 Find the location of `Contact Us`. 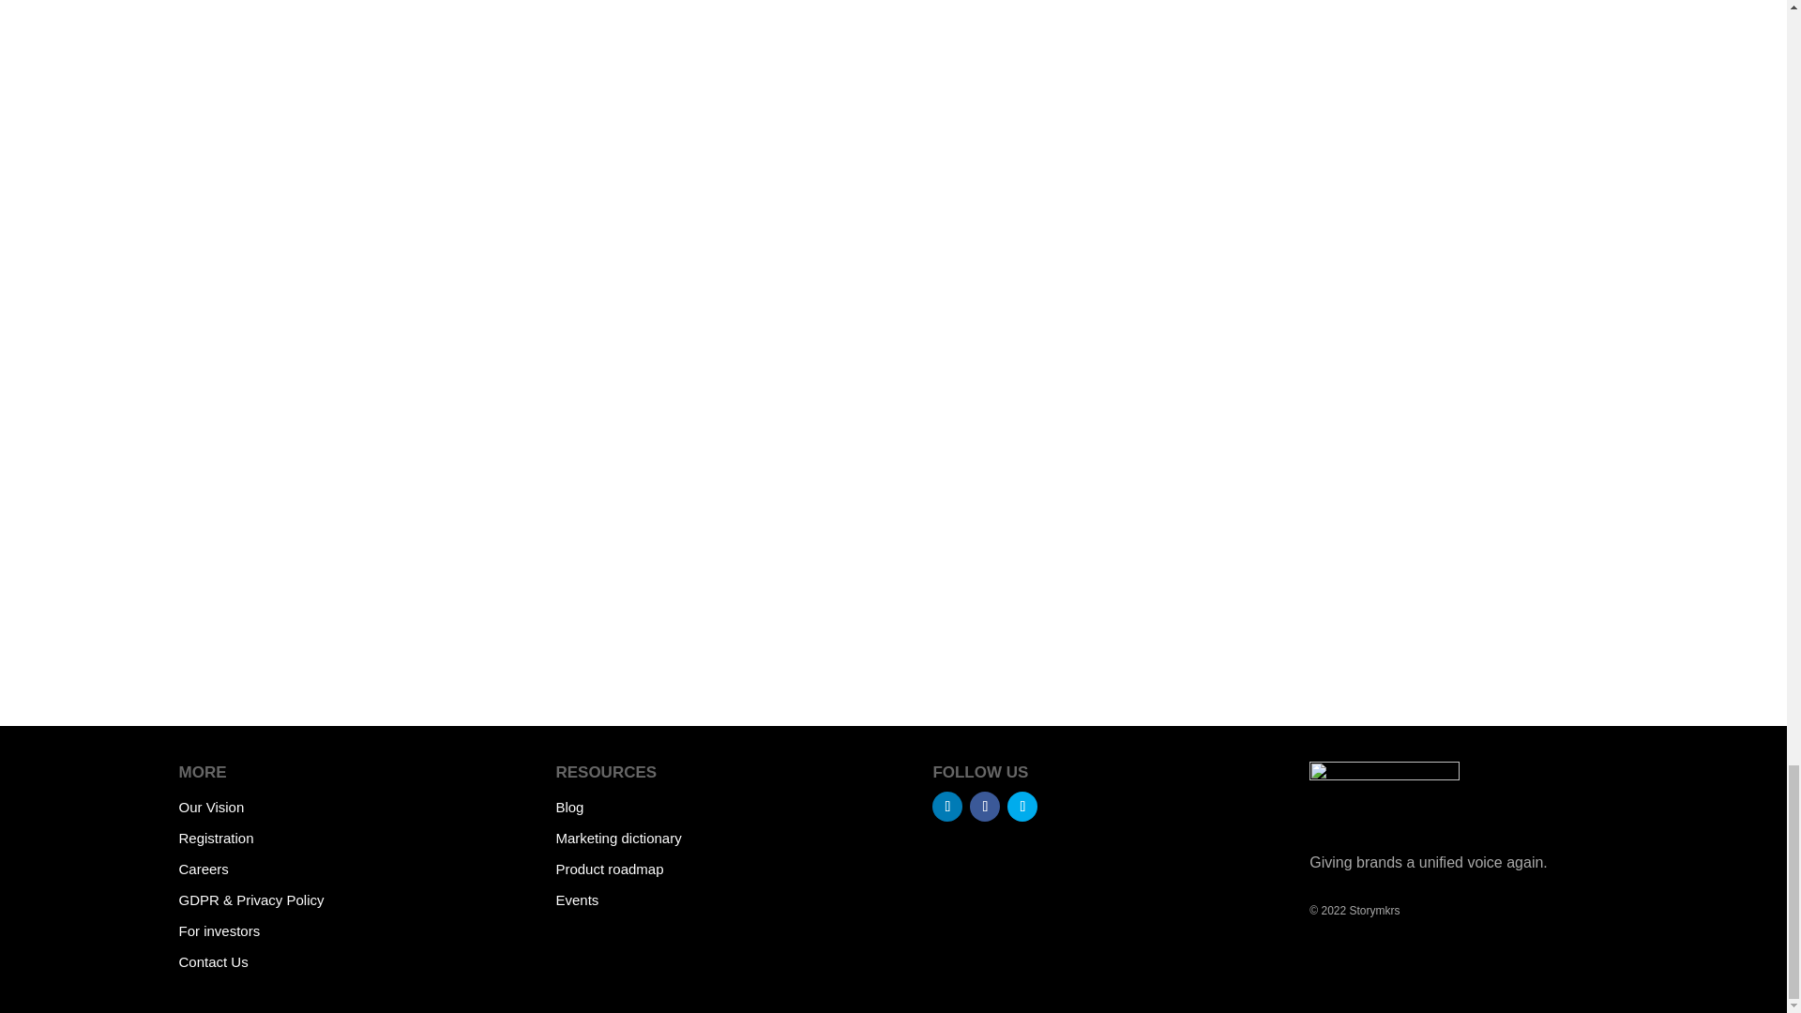

Contact Us is located at coordinates (213, 961).